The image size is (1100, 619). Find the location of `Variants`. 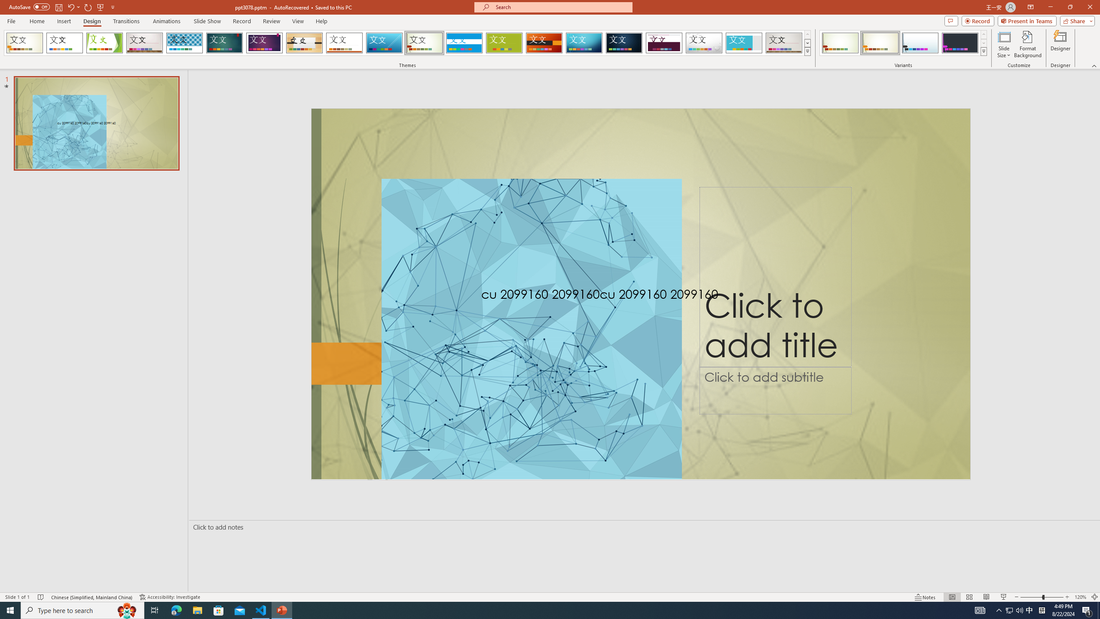

Variants is located at coordinates (983, 51).